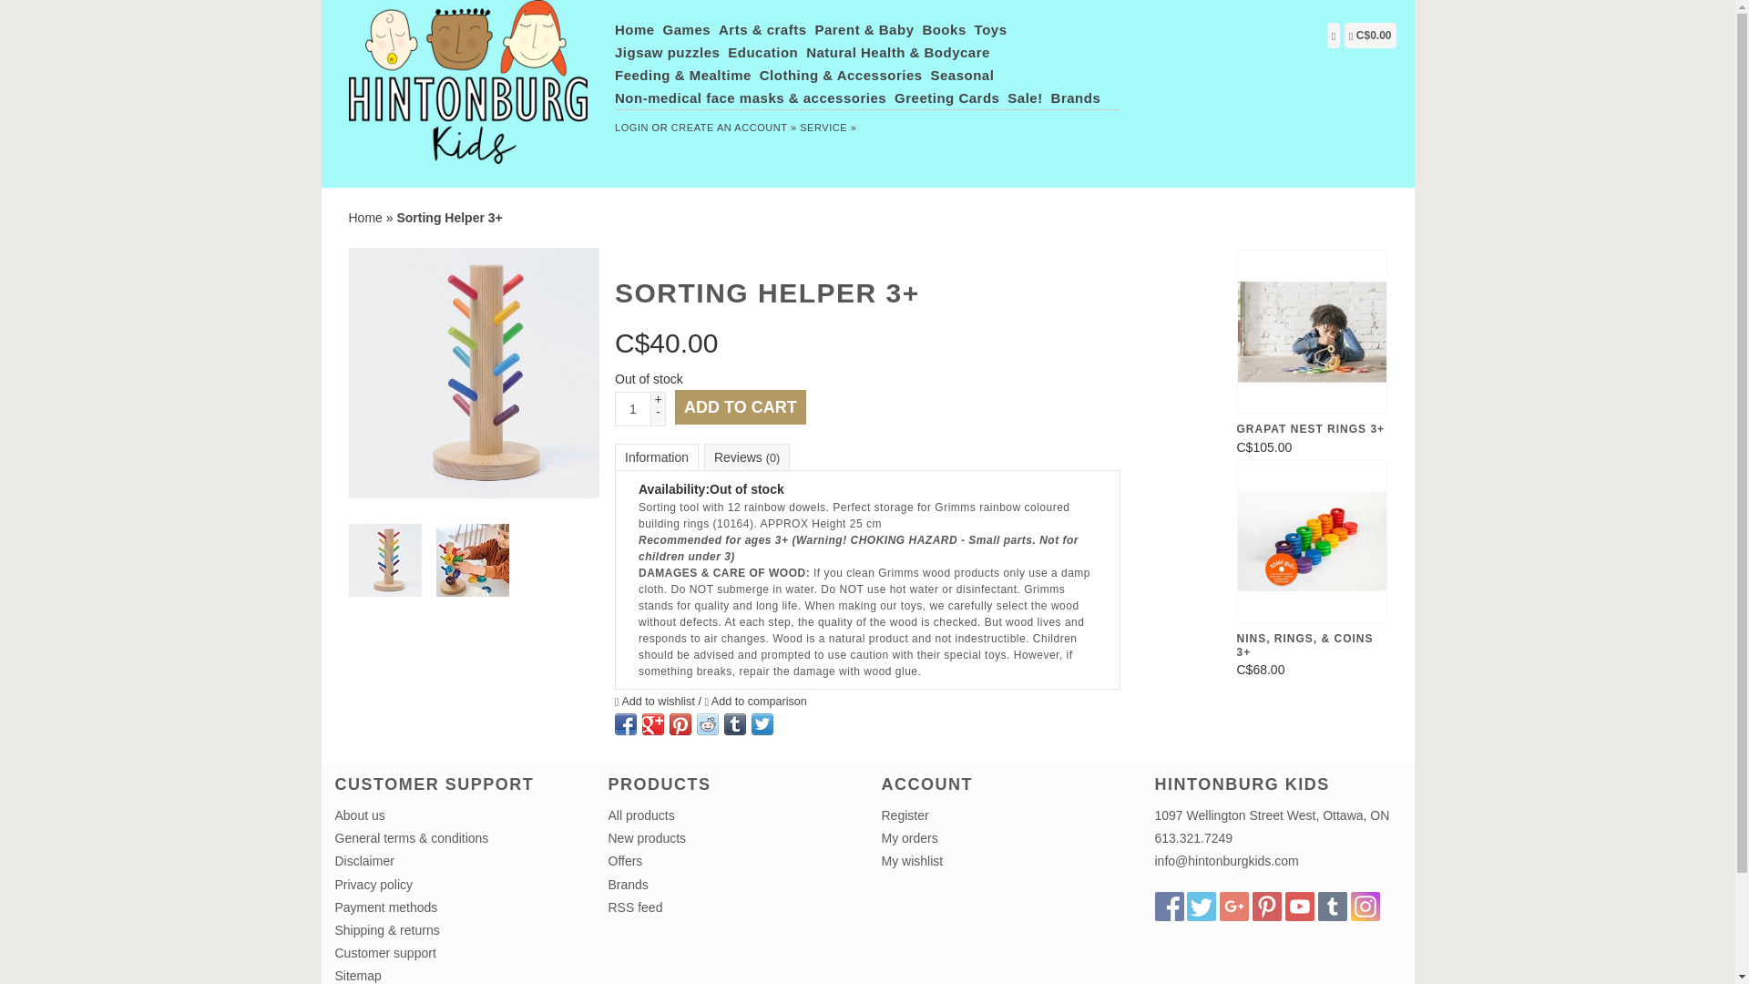  I want to click on 1, so click(632, 408).